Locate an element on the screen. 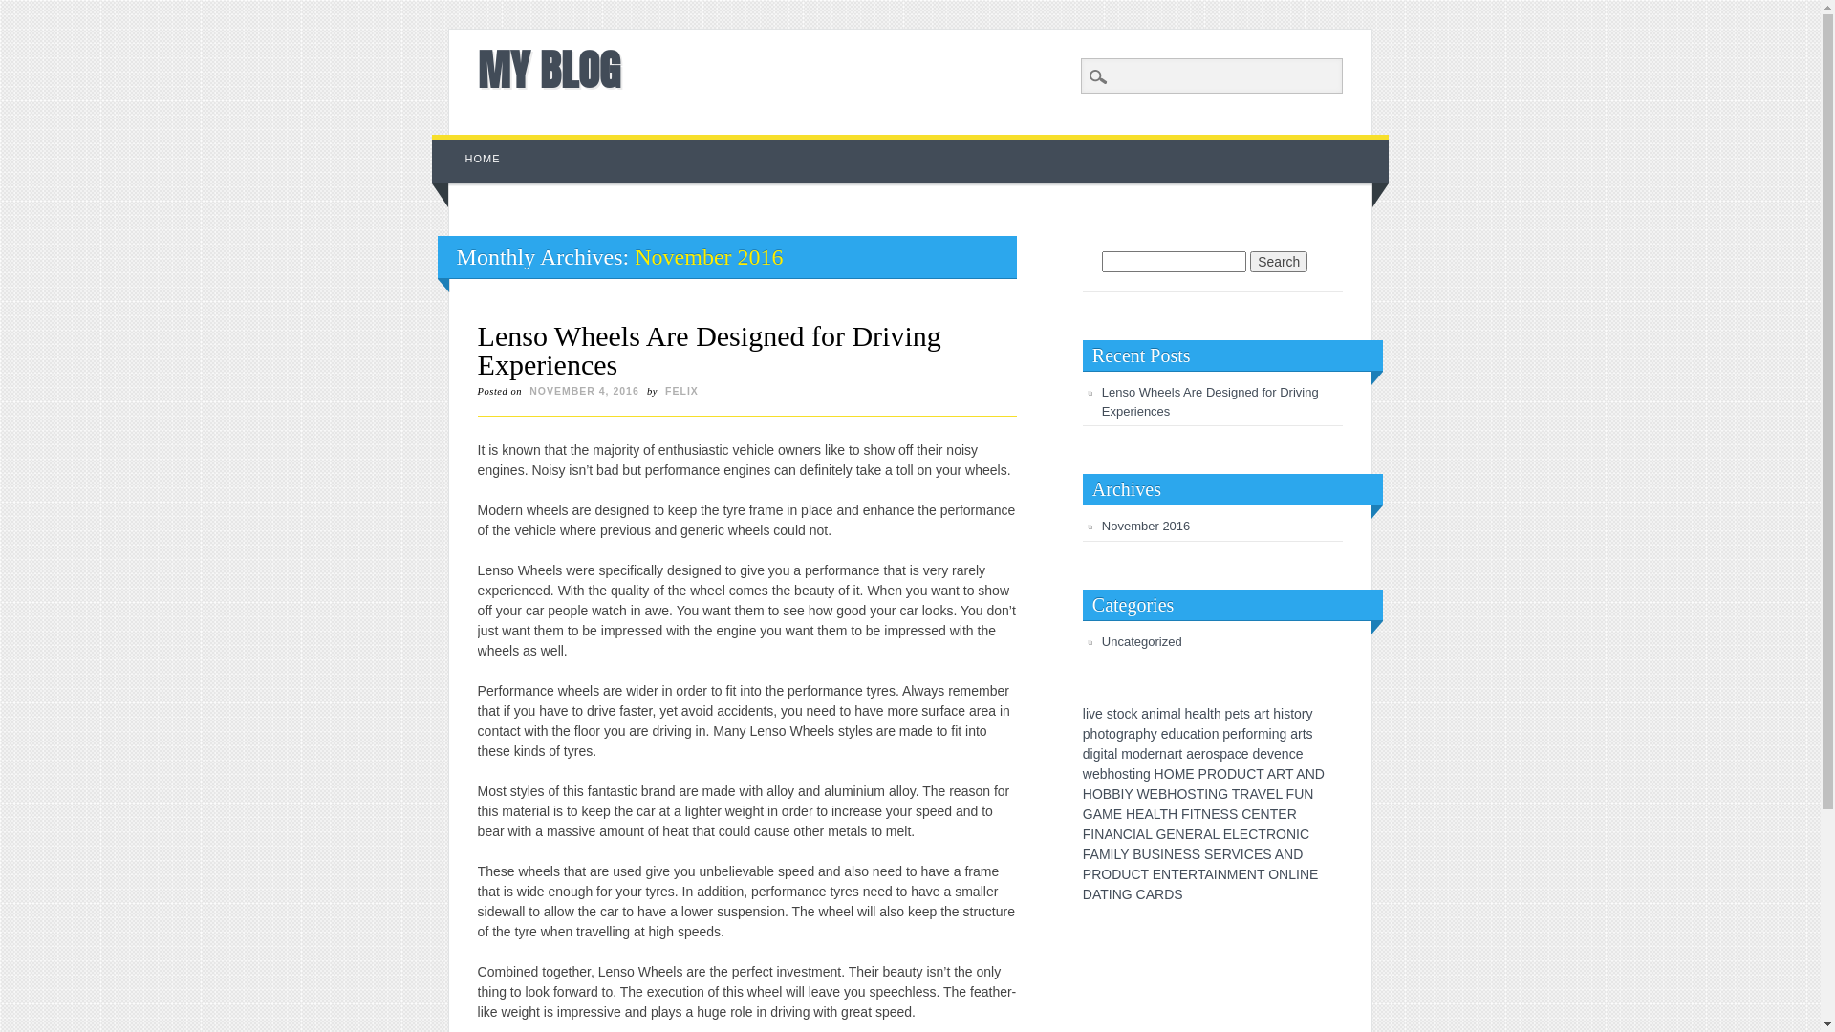 The image size is (1835, 1032). t is located at coordinates (1241, 714).